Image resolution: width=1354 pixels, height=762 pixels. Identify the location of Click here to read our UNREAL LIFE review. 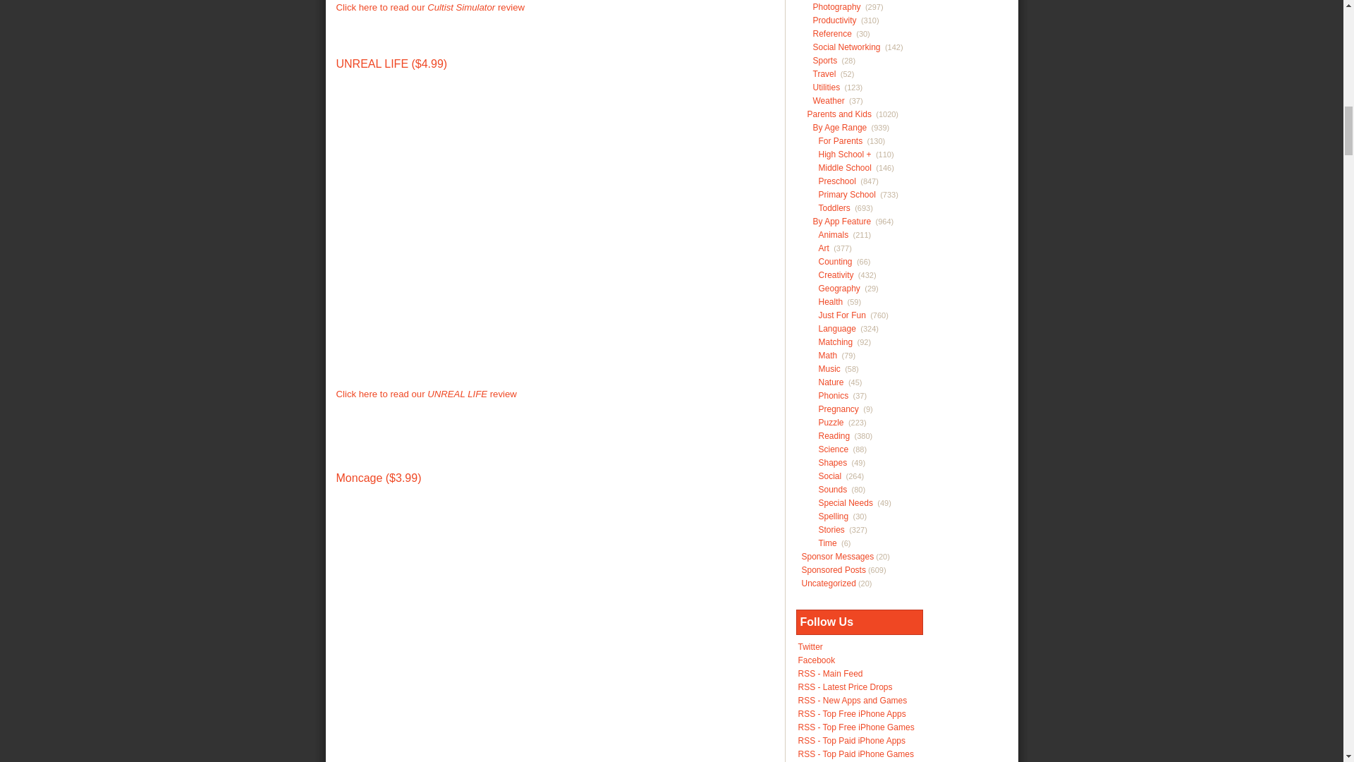
(426, 394).